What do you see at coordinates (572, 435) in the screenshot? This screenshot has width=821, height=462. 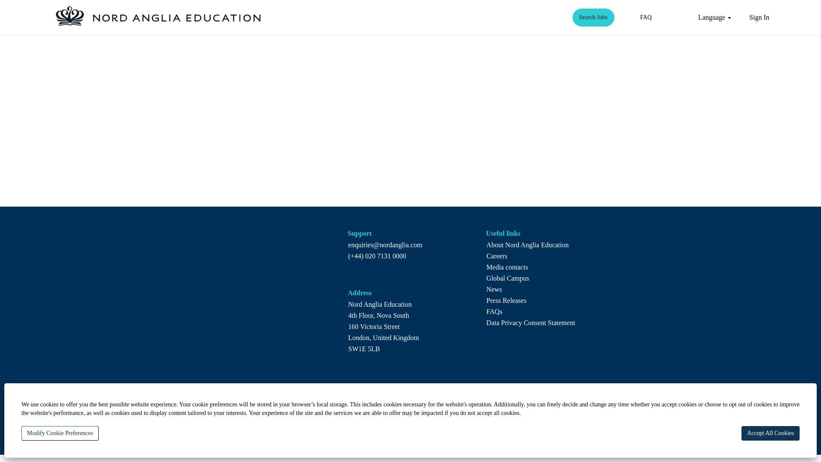 I see `instagram` at bounding box center [572, 435].